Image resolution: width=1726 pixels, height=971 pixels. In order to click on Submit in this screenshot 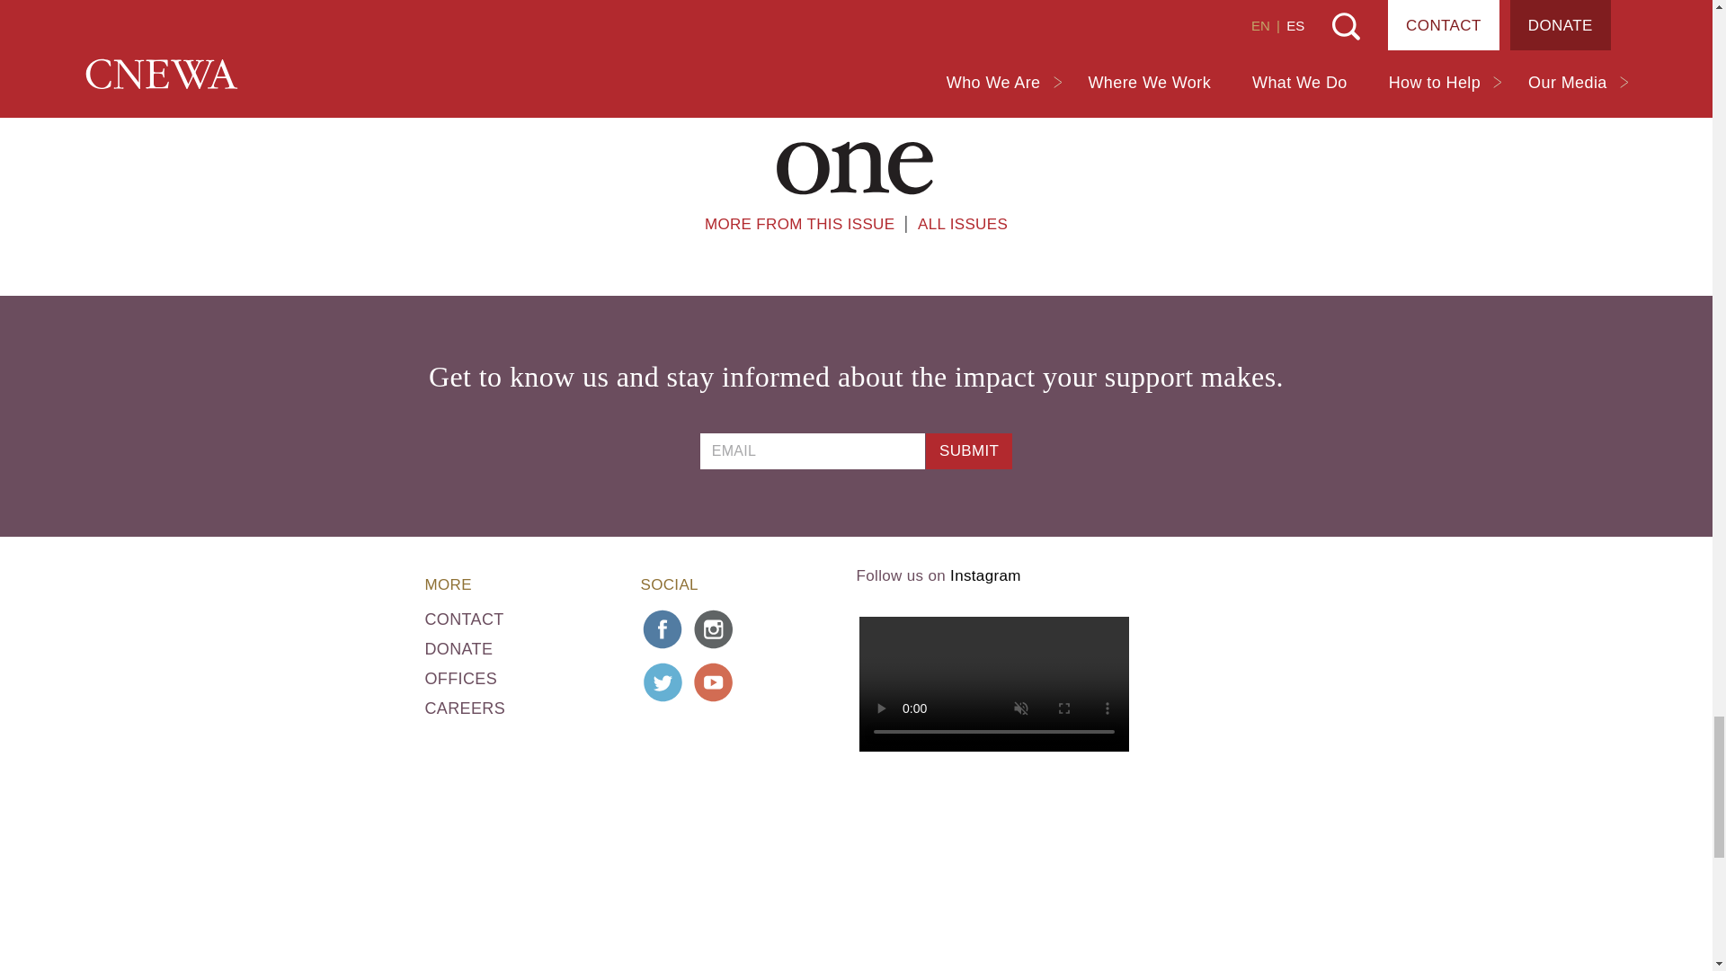, I will do `click(968, 450)`.